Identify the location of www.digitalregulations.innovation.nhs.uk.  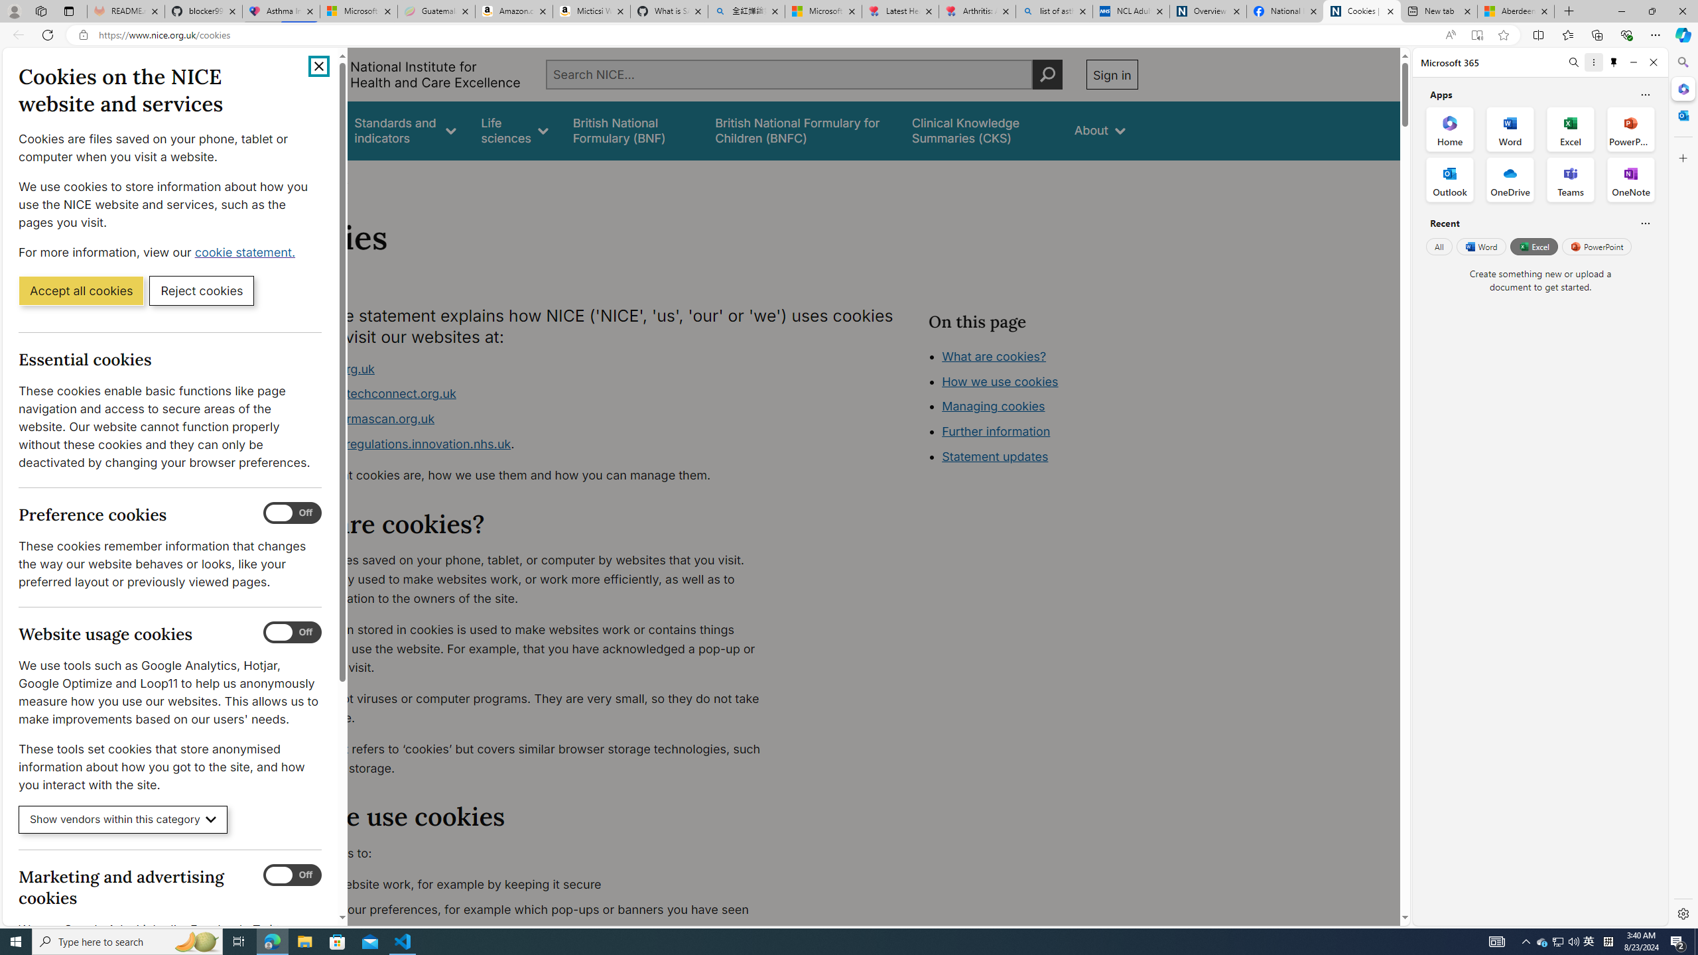
(394, 443).